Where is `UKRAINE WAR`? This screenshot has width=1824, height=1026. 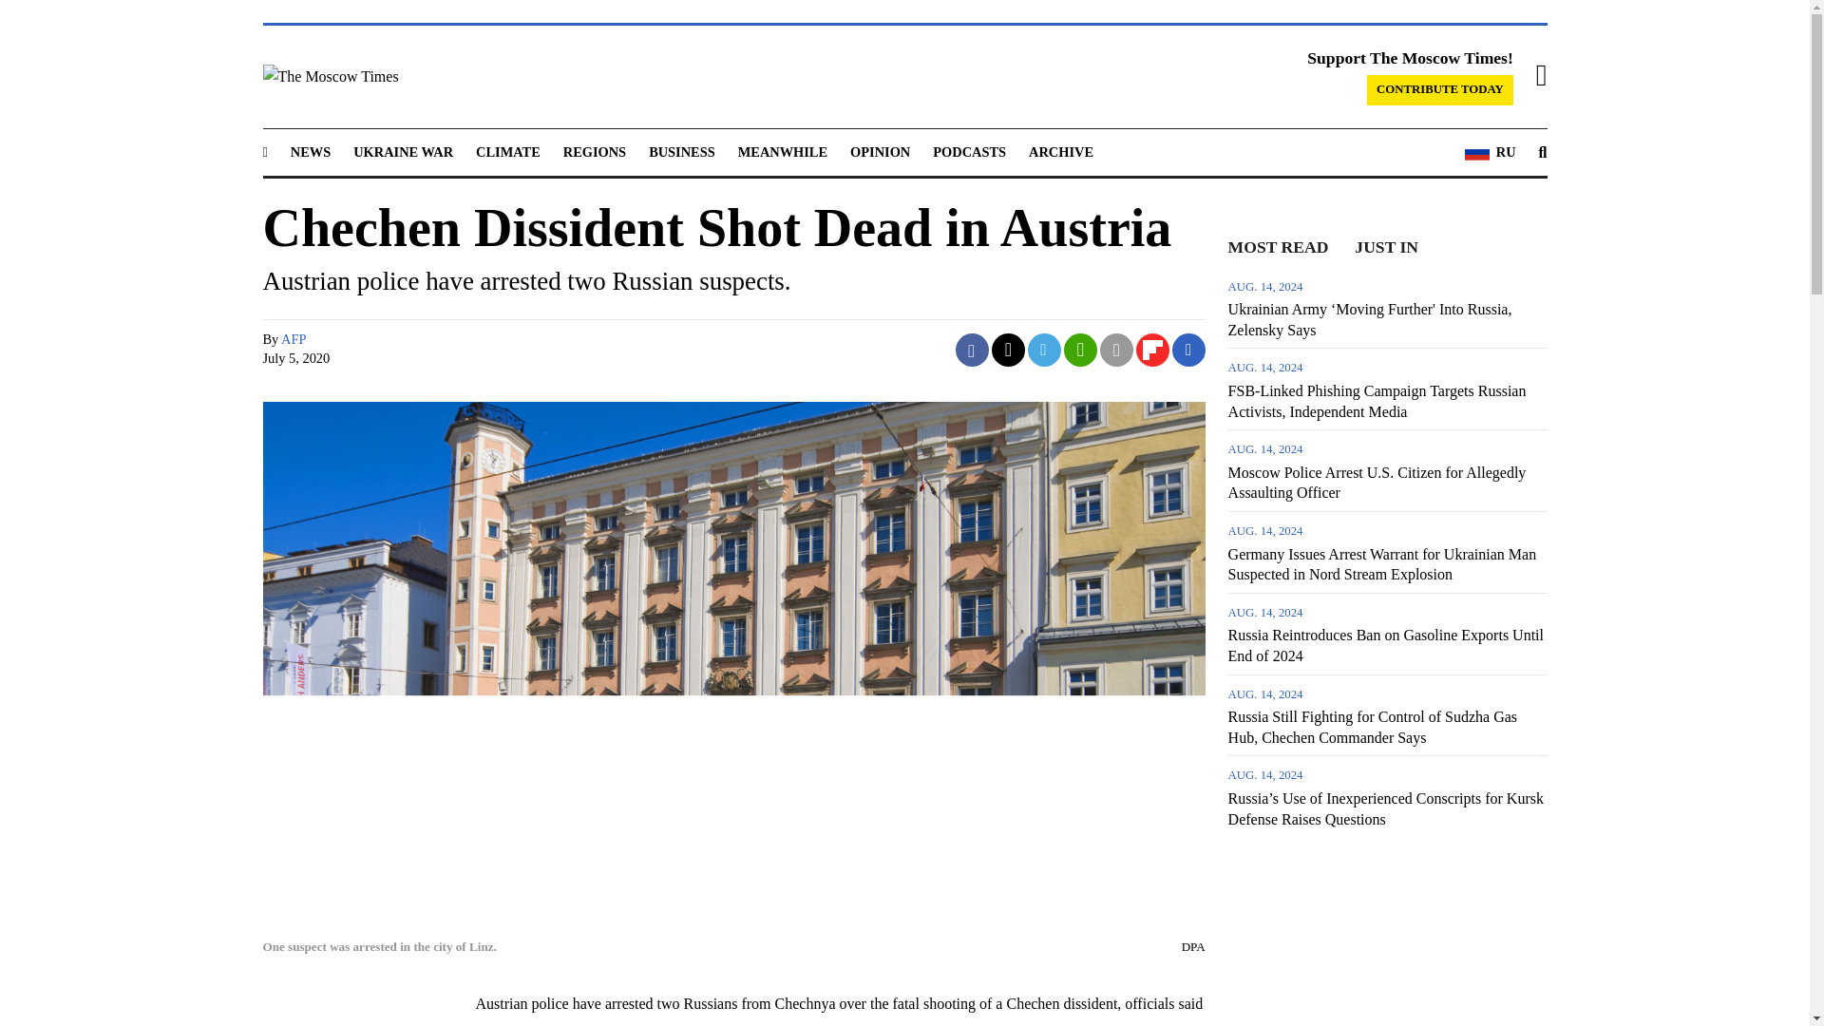
UKRAINE WAR is located at coordinates (403, 152).